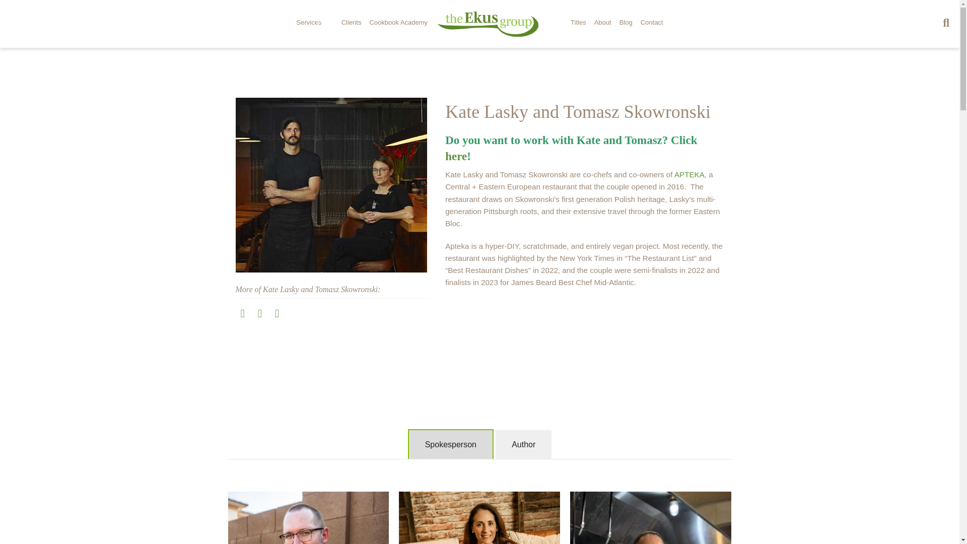 This screenshot has width=967, height=544. I want to click on APTEKA, so click(689, 174).